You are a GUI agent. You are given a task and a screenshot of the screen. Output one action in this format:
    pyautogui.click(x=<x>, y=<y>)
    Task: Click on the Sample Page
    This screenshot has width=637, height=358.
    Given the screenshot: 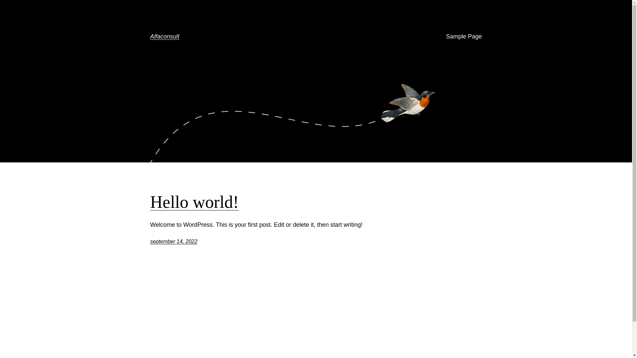 What is the action you would take?
    pyautogui.click(x=464, y=36)
    